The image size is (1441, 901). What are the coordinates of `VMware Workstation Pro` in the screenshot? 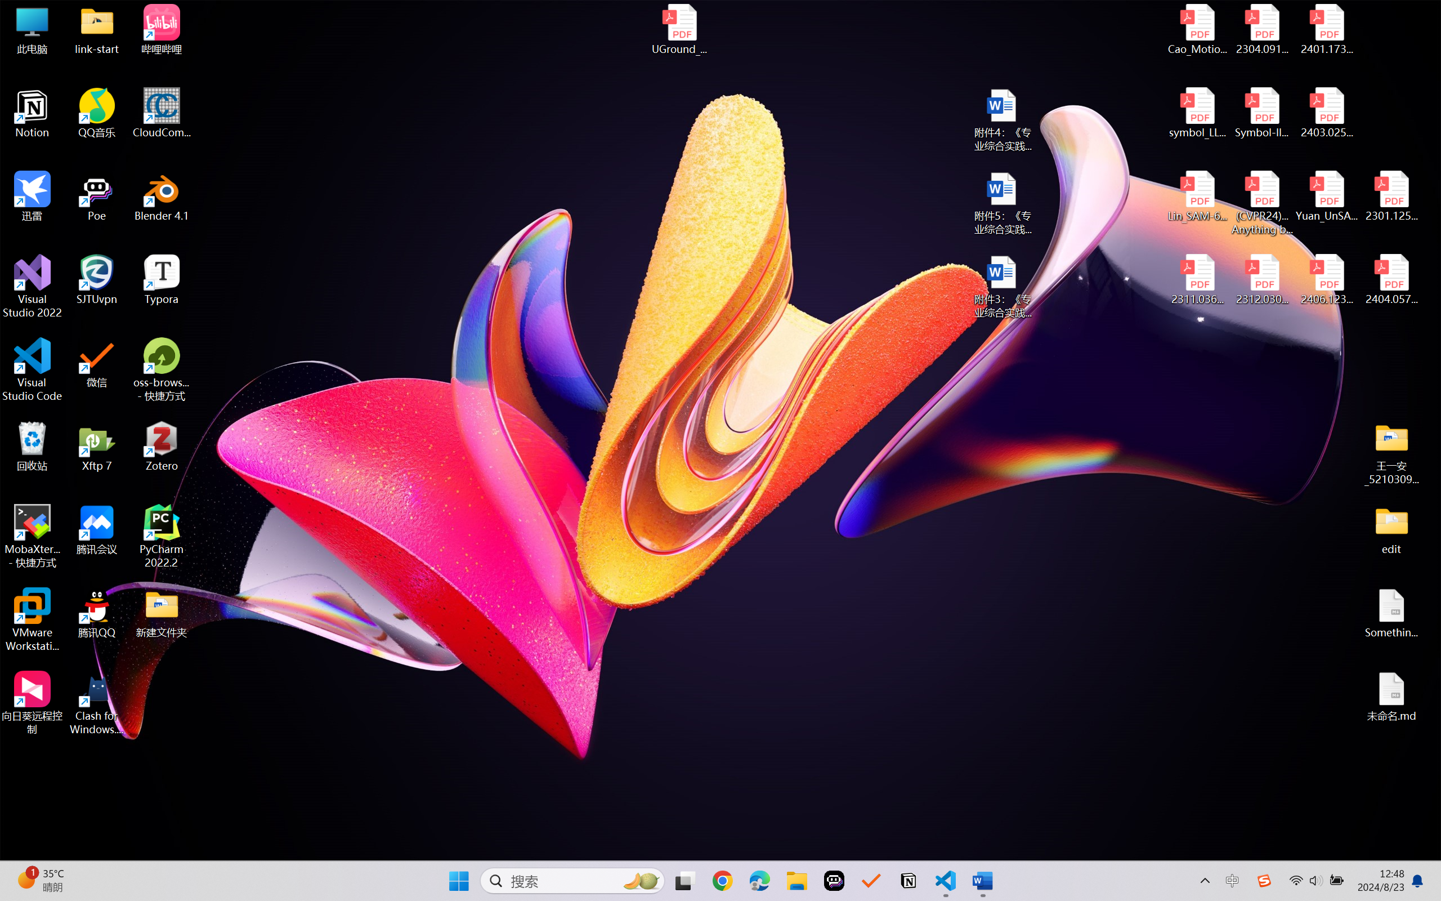 It's located at (33, 620).